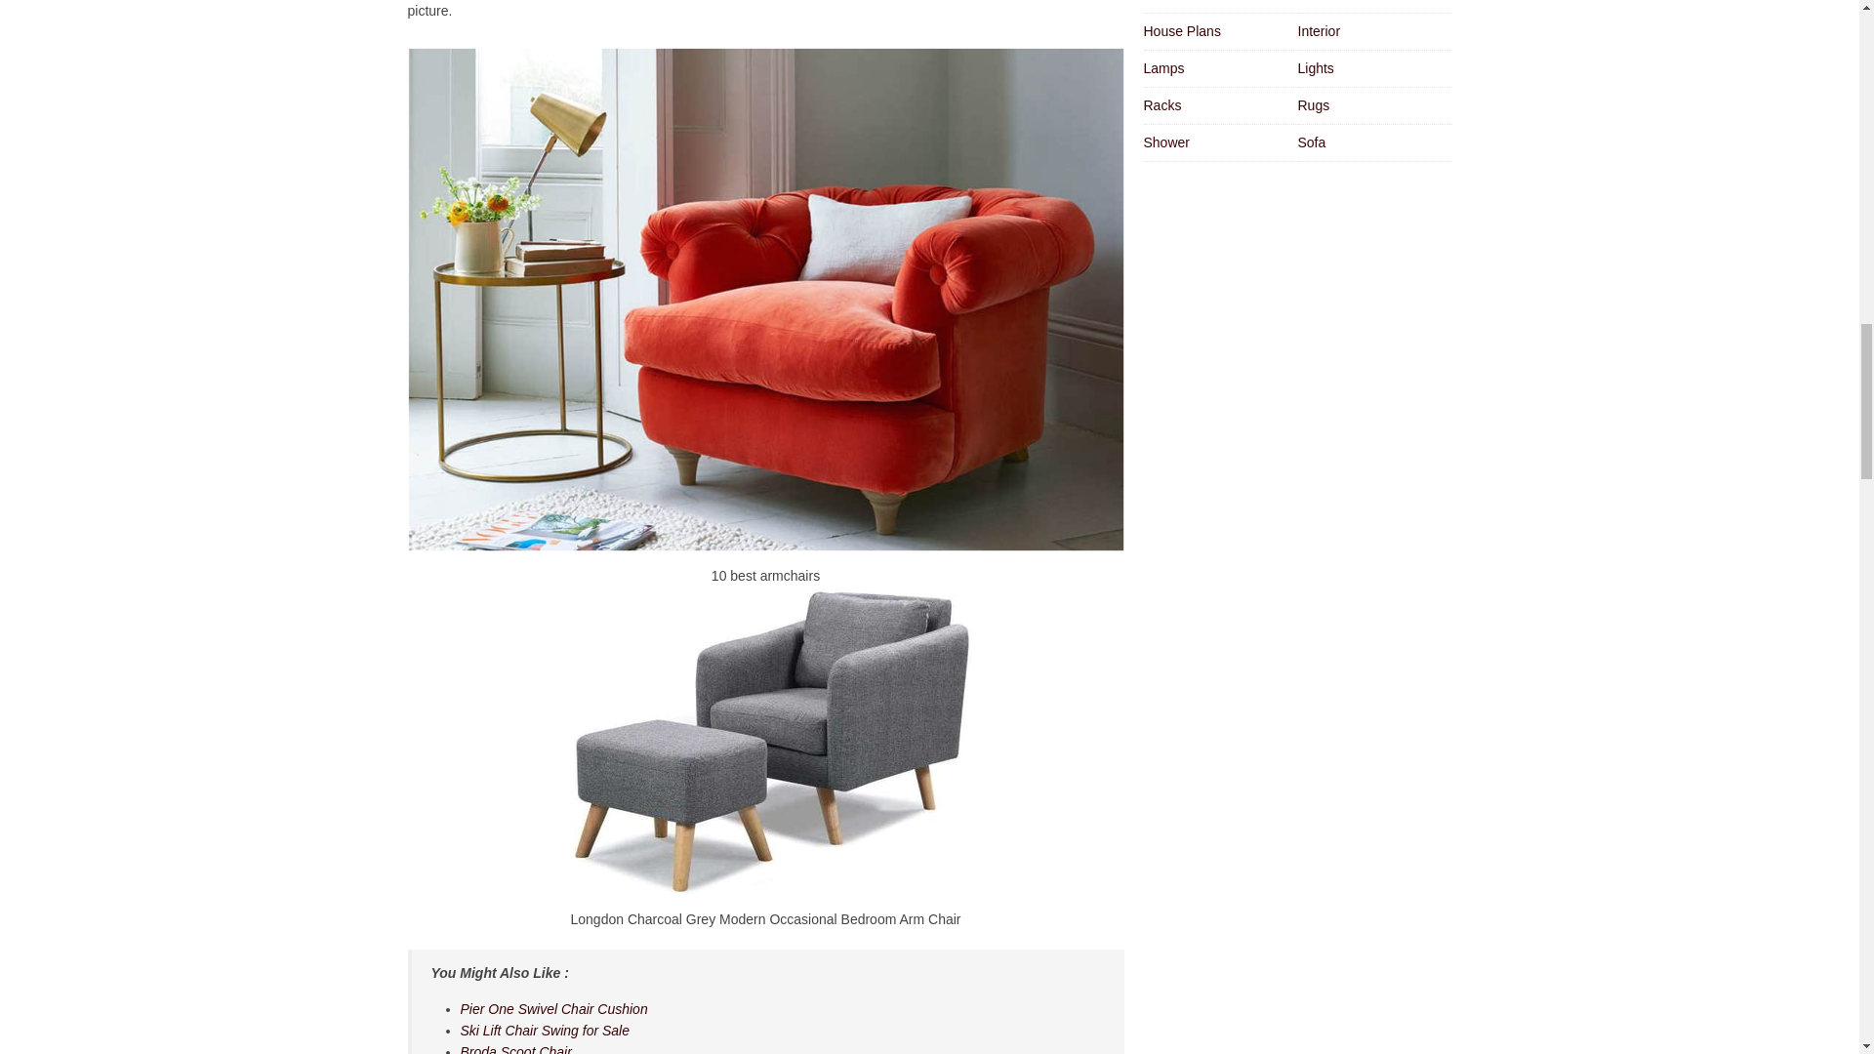 The width and height of the screenshot is (1874, 1054). What do you see at coordinates (545, 1030) in the screenshot?
I see `Ski Lift Chair Swing for Sale` at bounding box center [545, 1030].